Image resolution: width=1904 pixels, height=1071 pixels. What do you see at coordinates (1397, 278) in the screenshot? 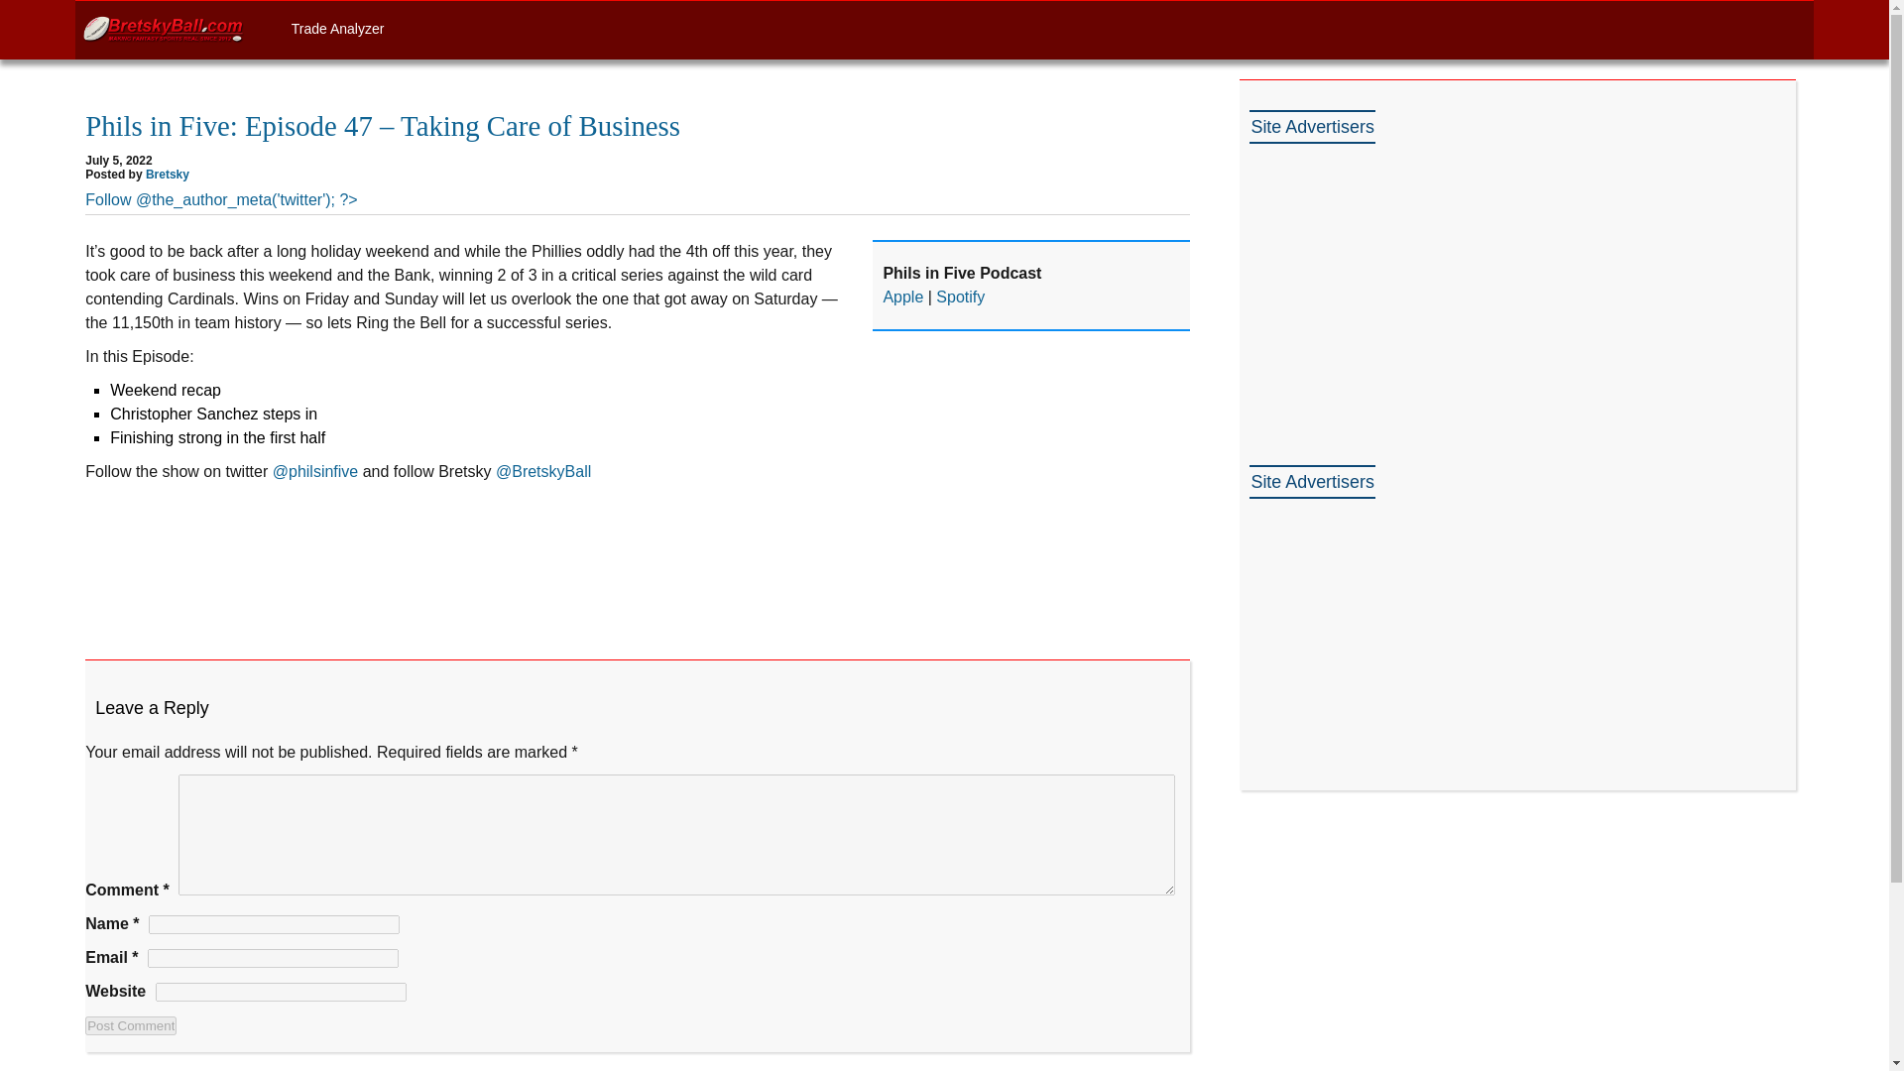
I see `Advertisement` at bounding box center [1397, 278].